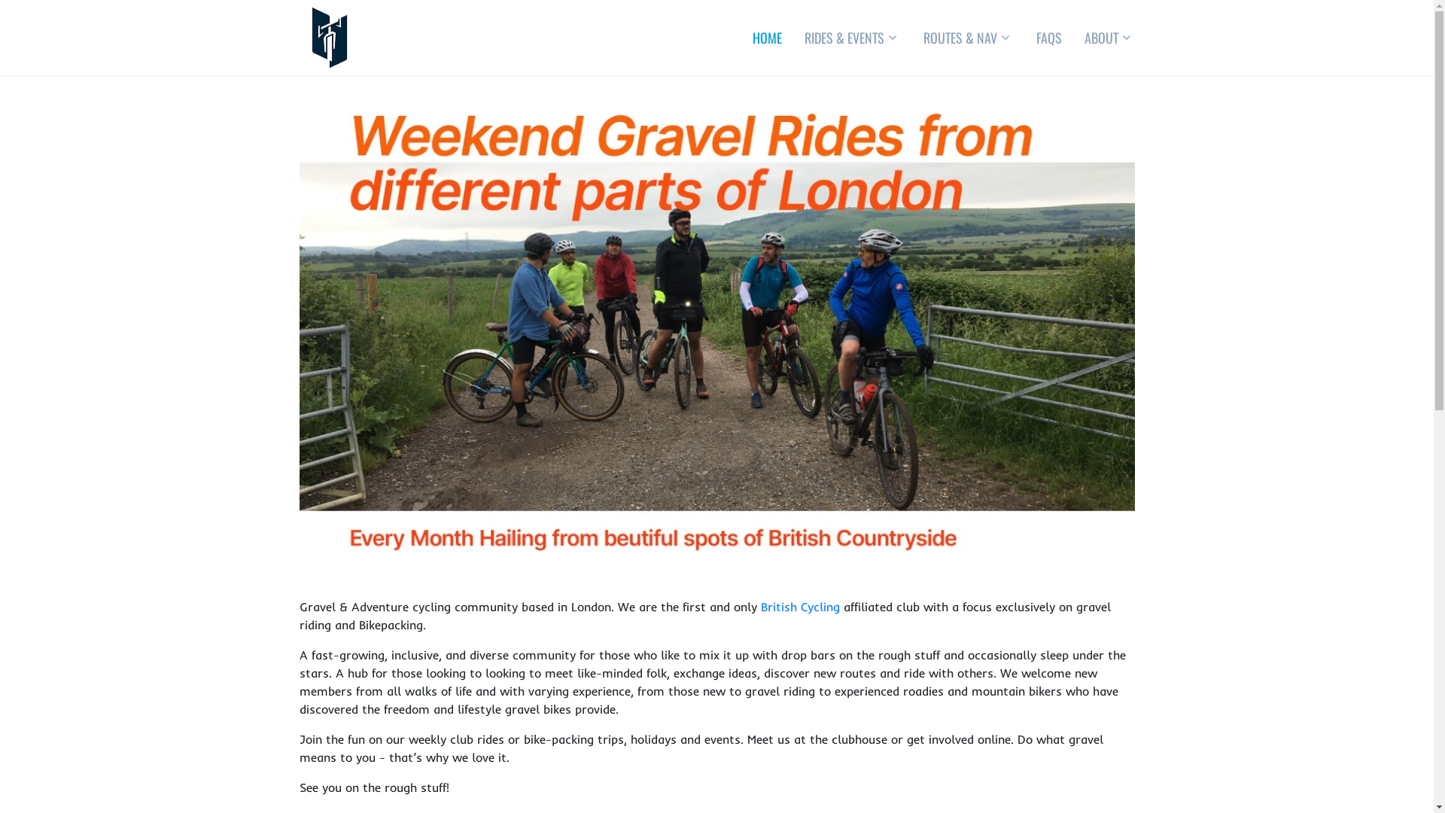 The width and height of the screenshot is (1445, 813). Describe the element at coordinates (799, 607) in the screenshot. I see `British Cycling` at that location.